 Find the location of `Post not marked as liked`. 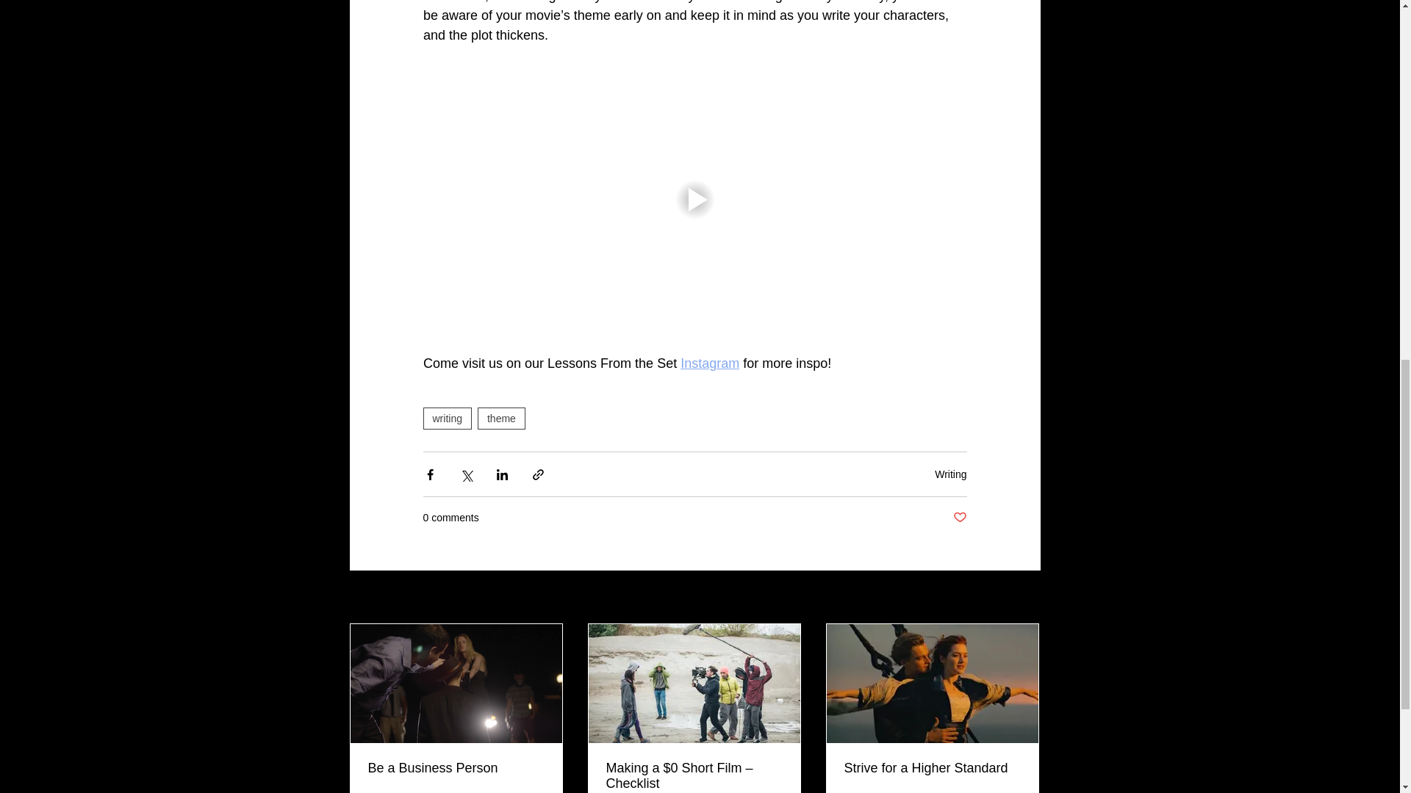

Post not marked as liked is located at coordinates (960, 518).